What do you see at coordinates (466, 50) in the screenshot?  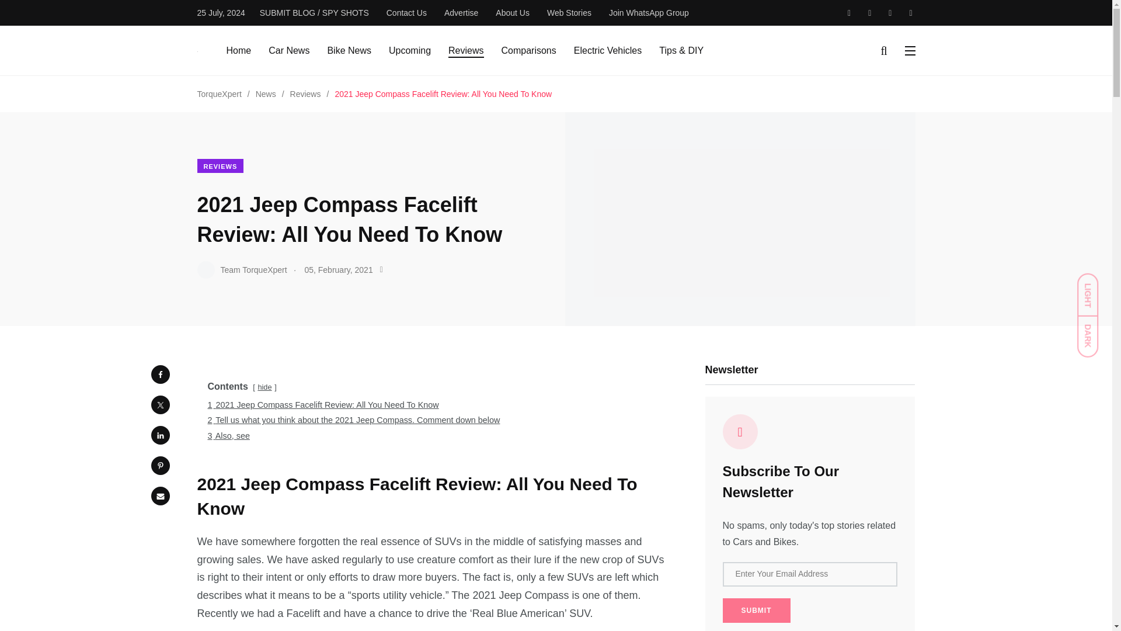 I see `Reviews` at bounding box center [466, 50].